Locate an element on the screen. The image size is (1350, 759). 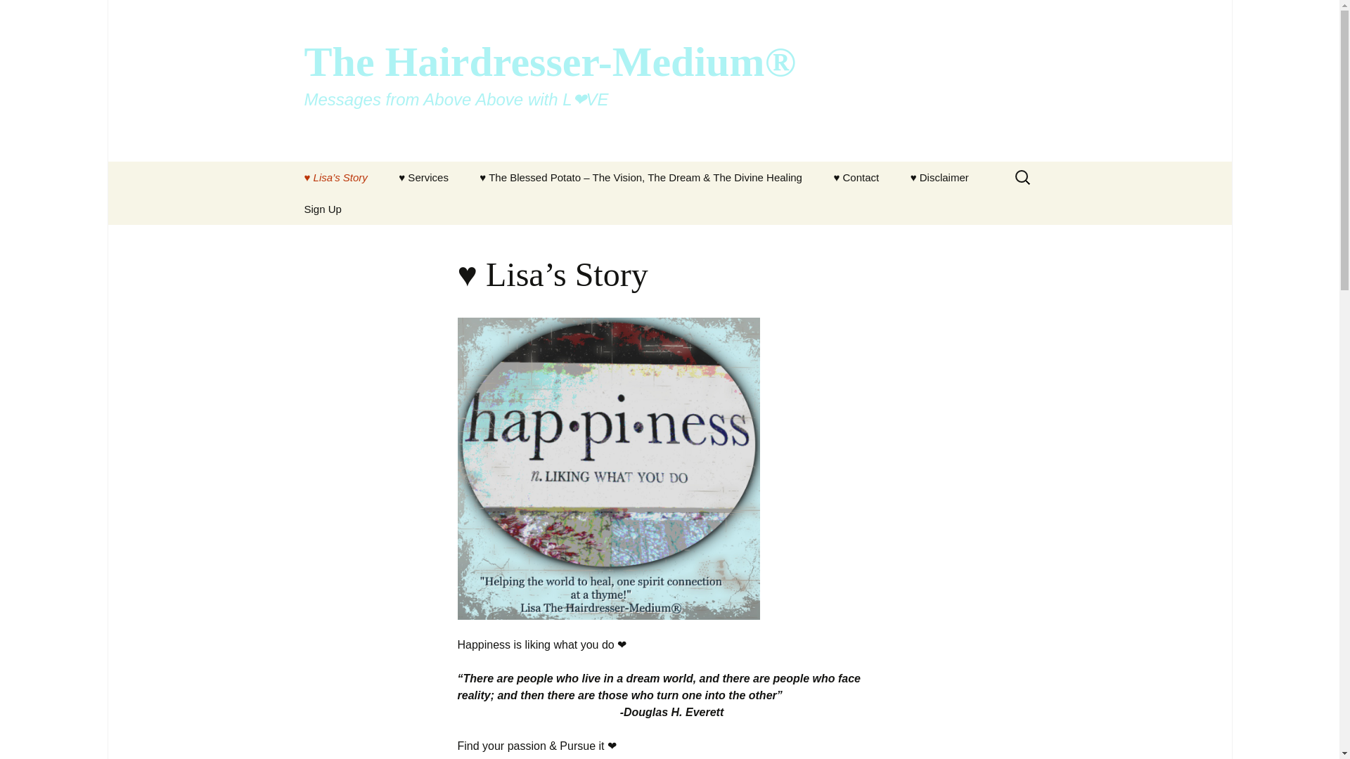
Search is located at coordinates (17, 15).